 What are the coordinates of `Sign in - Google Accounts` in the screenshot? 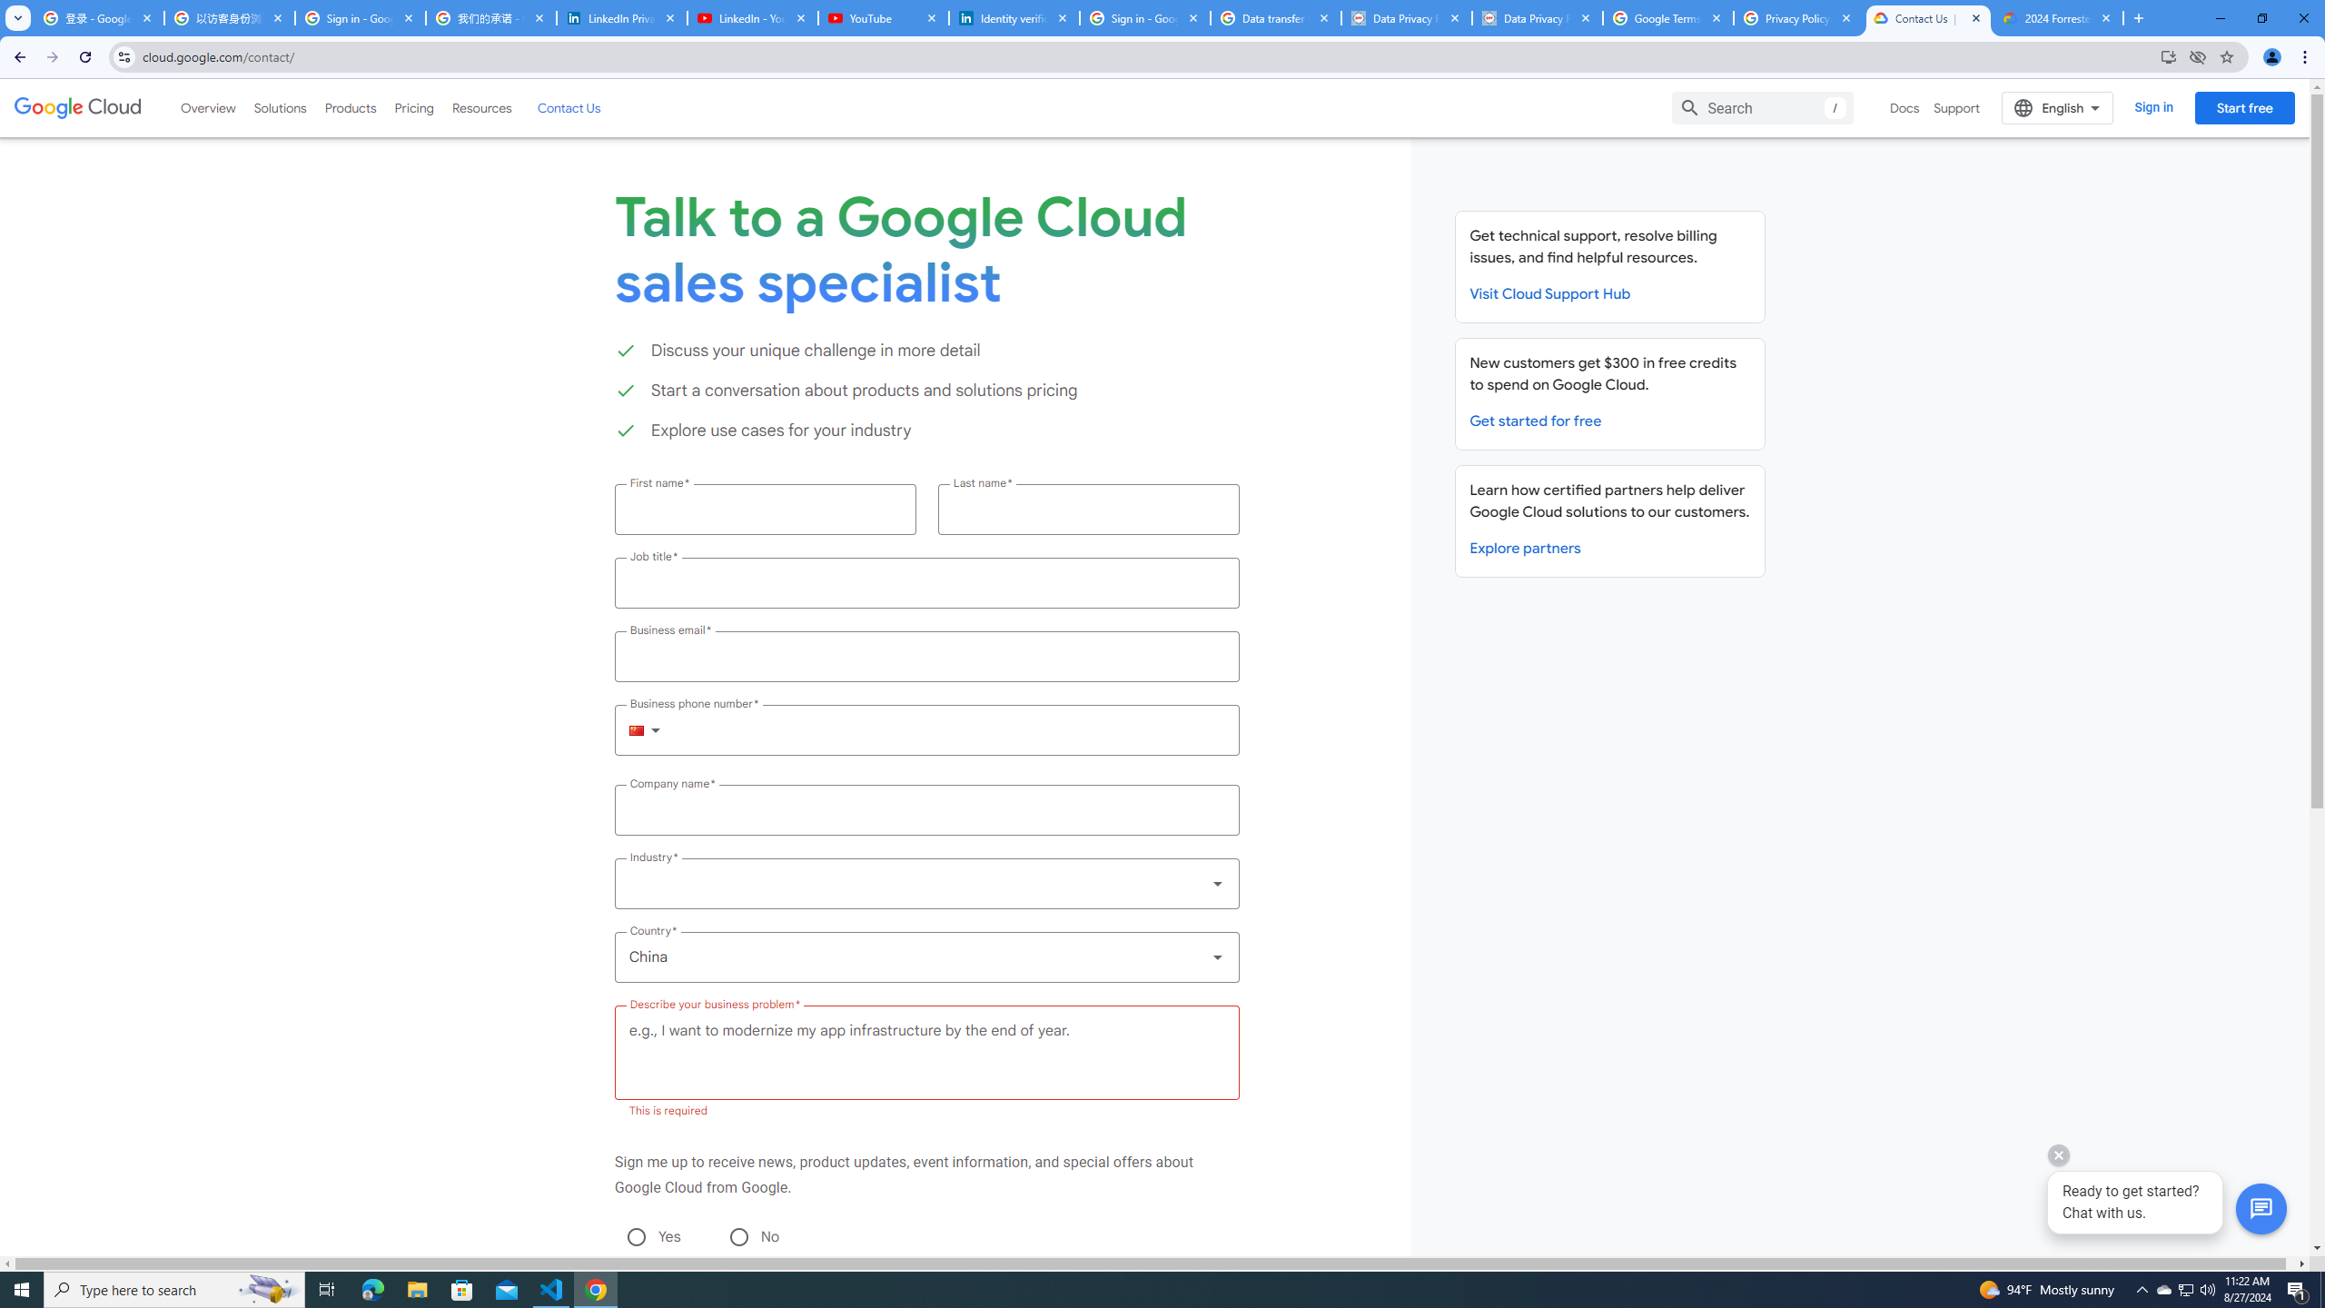 It's located at (360, 18).